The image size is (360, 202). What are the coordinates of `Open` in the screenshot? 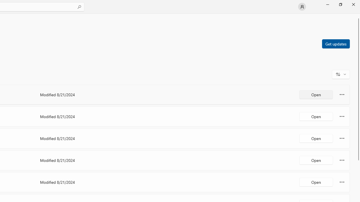 It's located at (316, 182).